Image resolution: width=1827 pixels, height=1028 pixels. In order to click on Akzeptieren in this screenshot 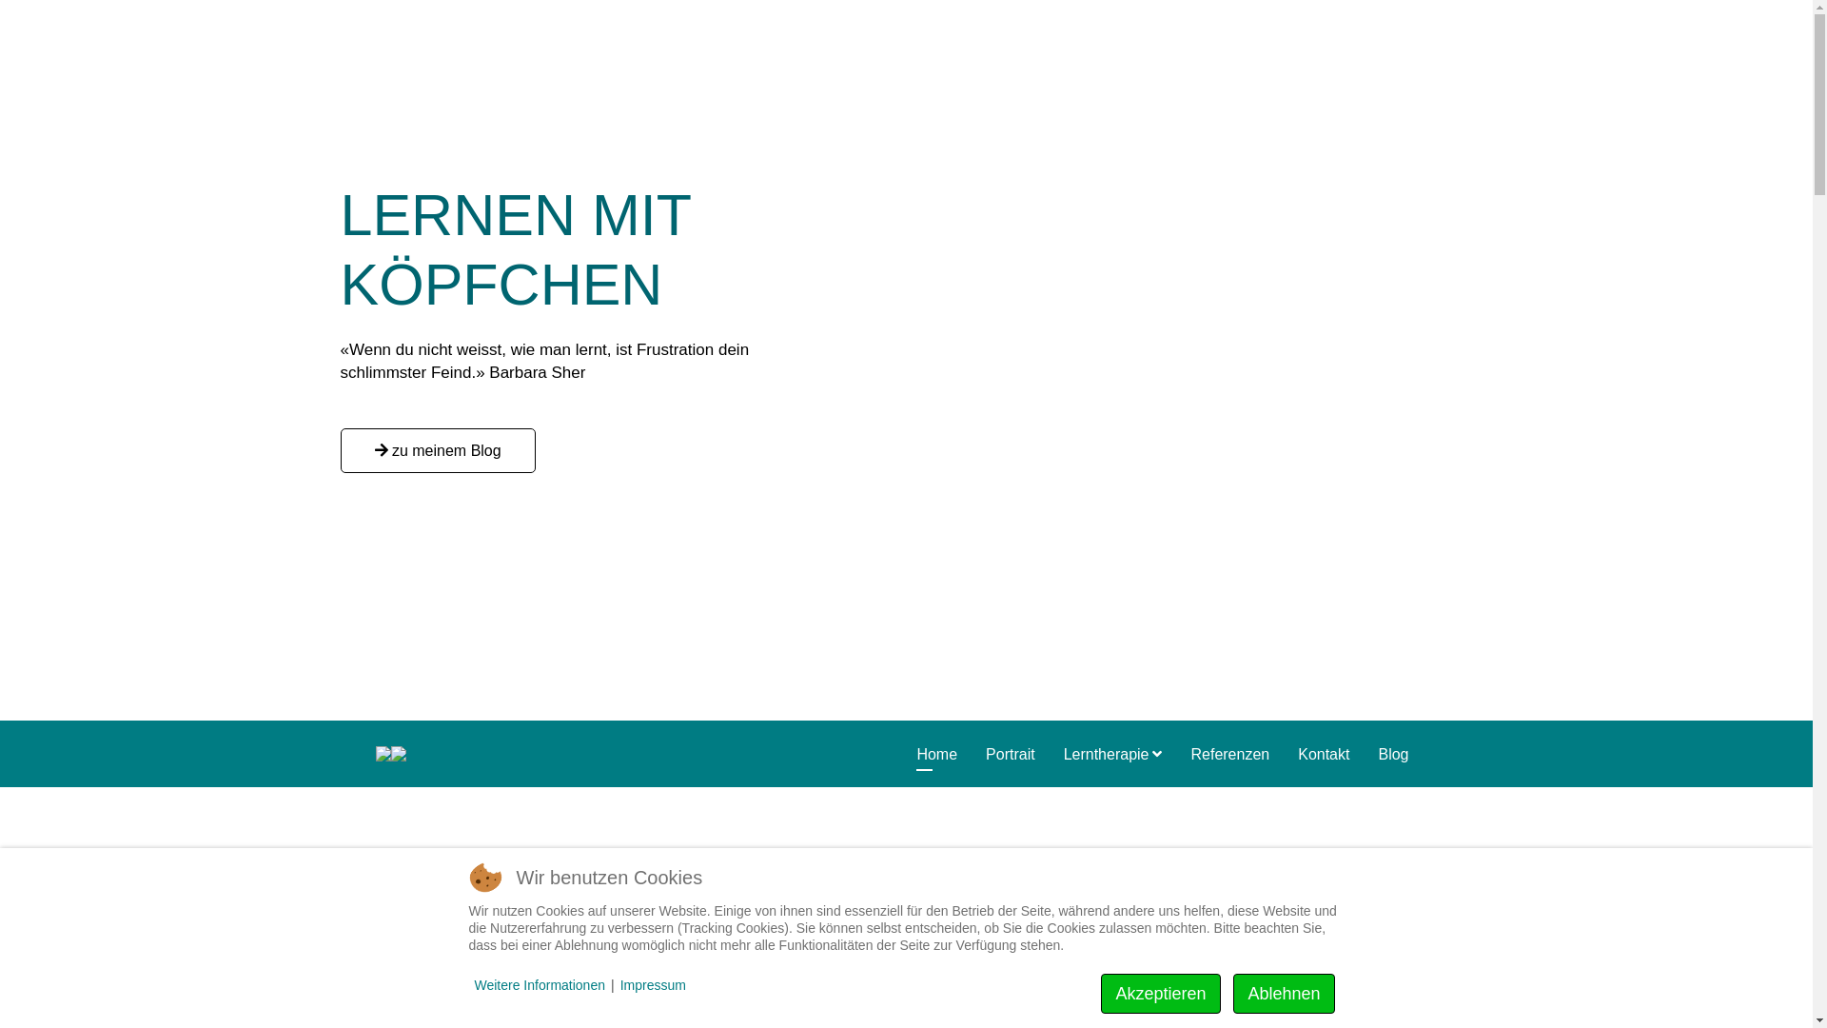, I will do `click(1161, 994)`.